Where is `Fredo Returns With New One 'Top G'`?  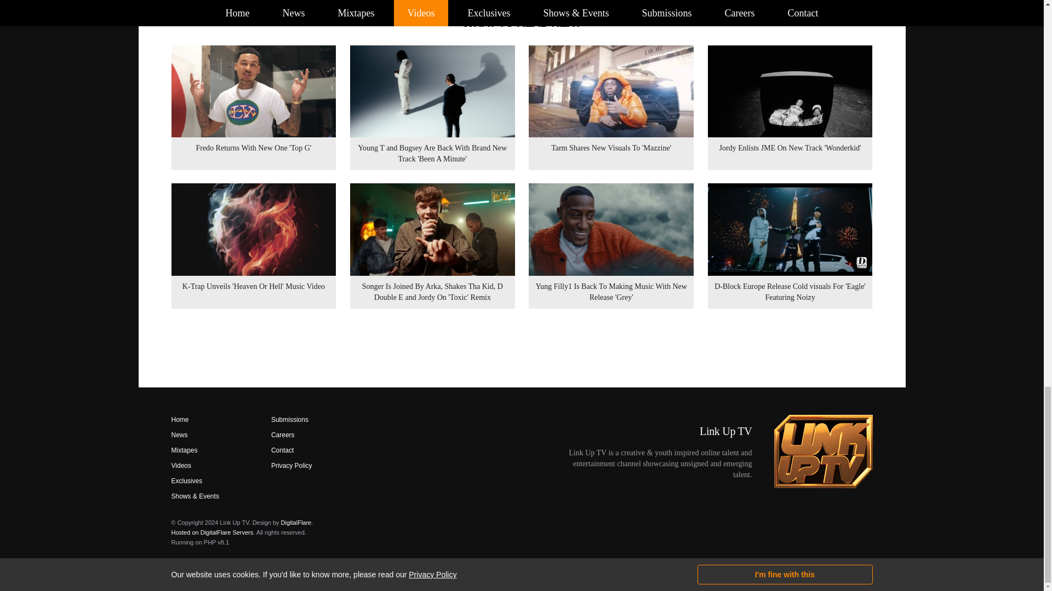
Fredo Returns With New One 'Top G' is located at coordinates (253, 108).